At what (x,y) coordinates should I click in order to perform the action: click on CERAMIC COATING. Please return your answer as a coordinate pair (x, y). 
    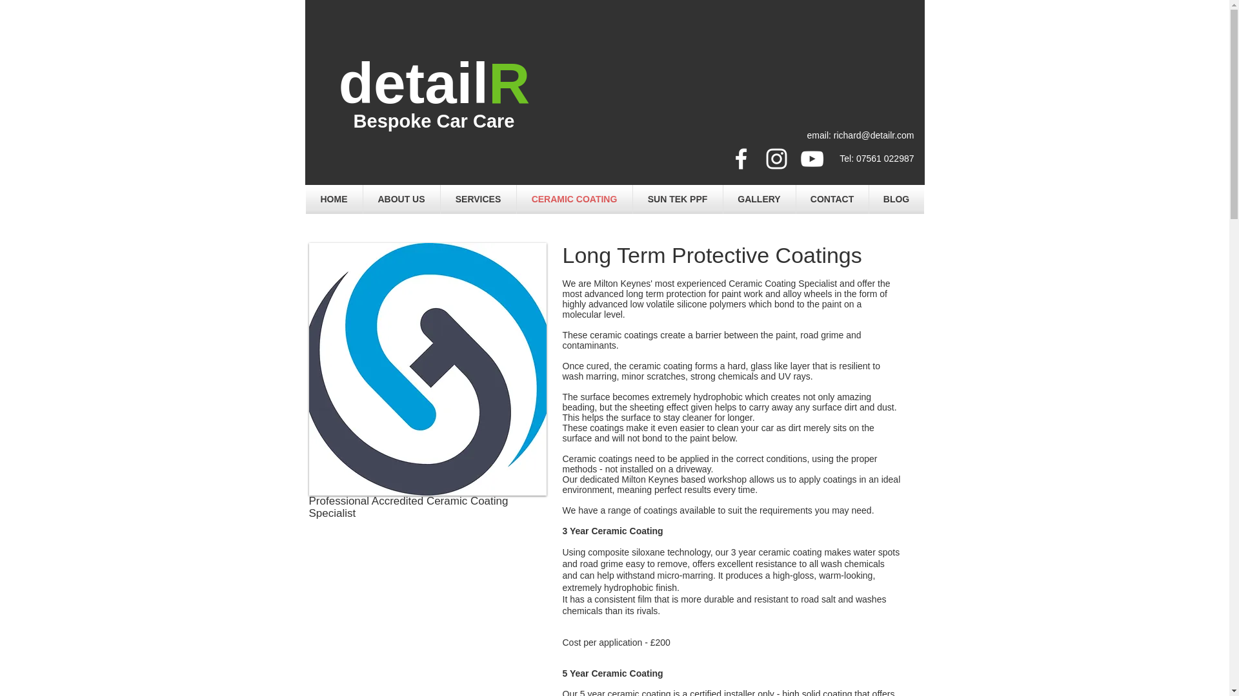
    Looking at the image, I should click on (574, 199).